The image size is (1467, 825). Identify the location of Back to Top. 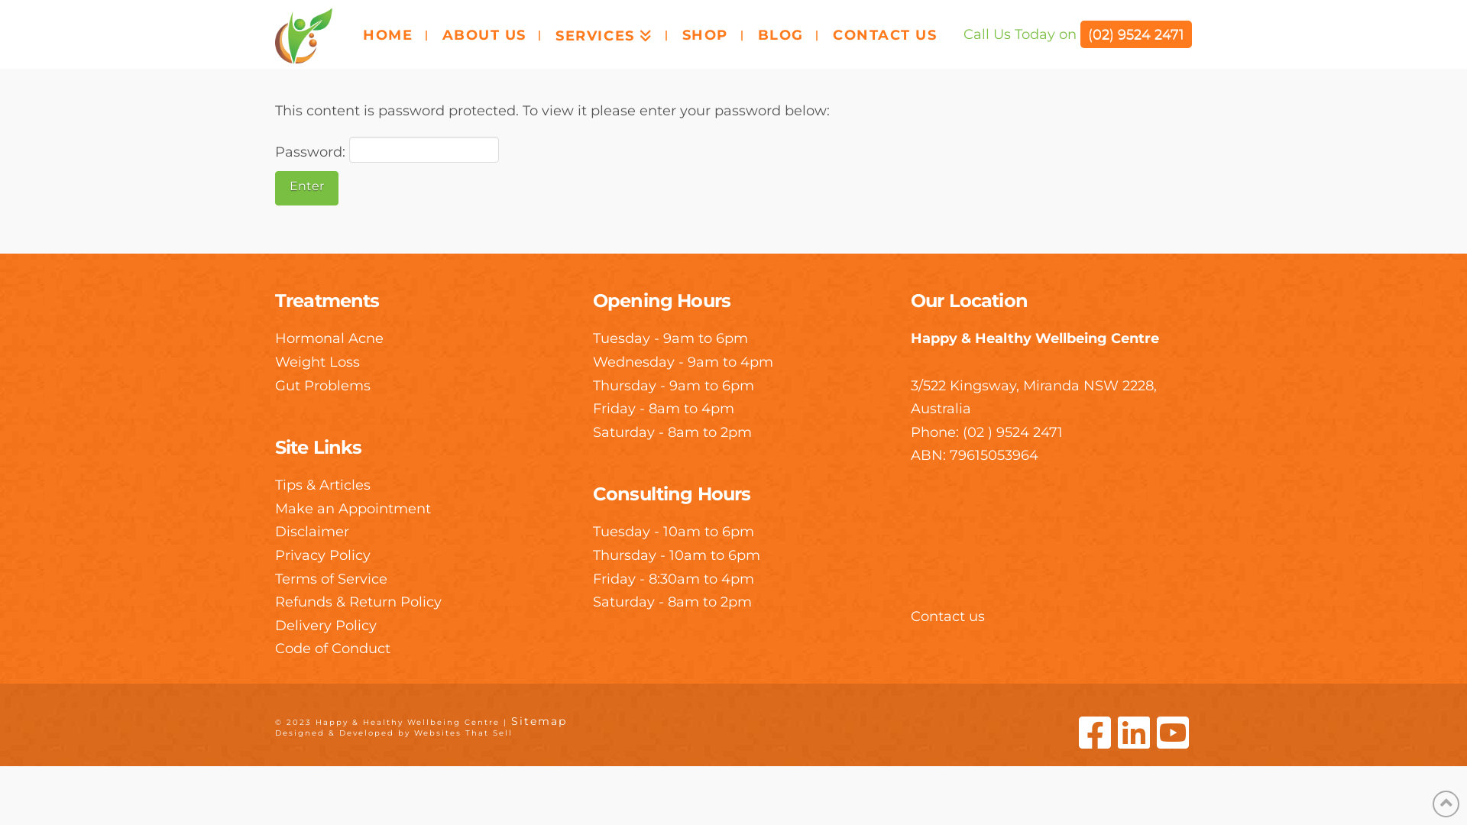
(1446, 804).